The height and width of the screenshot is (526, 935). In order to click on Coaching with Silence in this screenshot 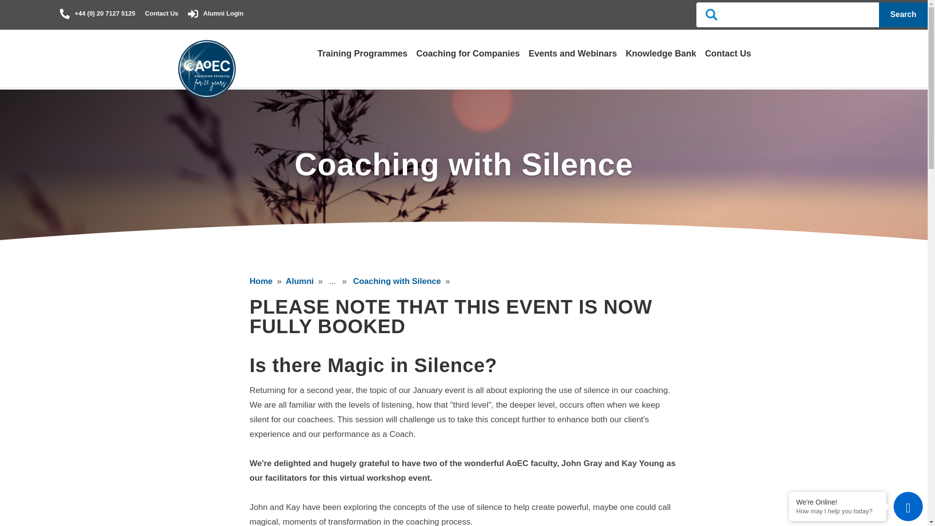, I will do `click(396, 281)`.